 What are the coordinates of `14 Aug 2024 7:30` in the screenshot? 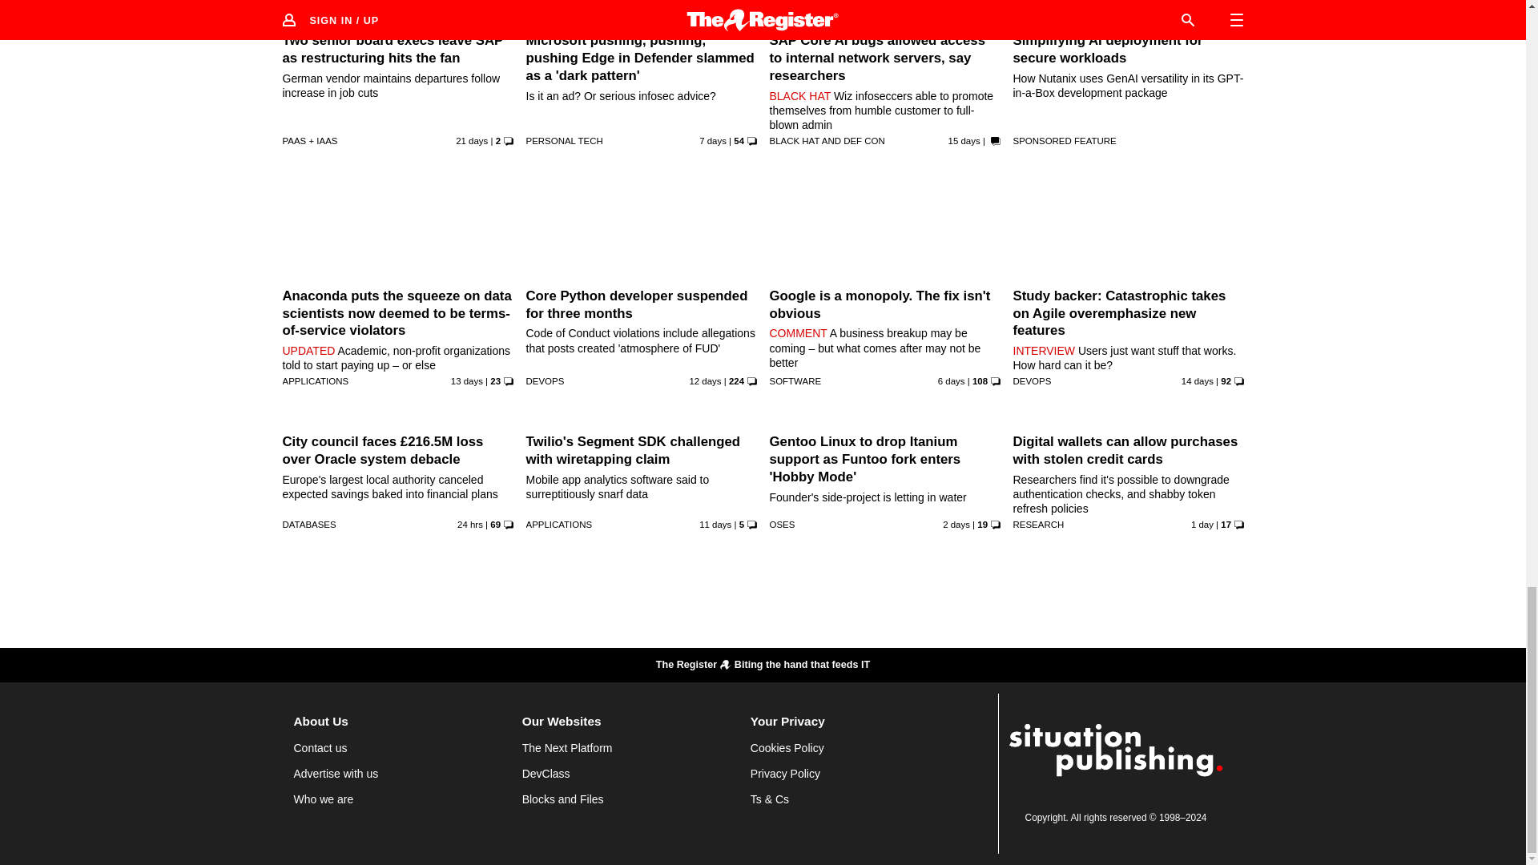 It's located at (713, 141).